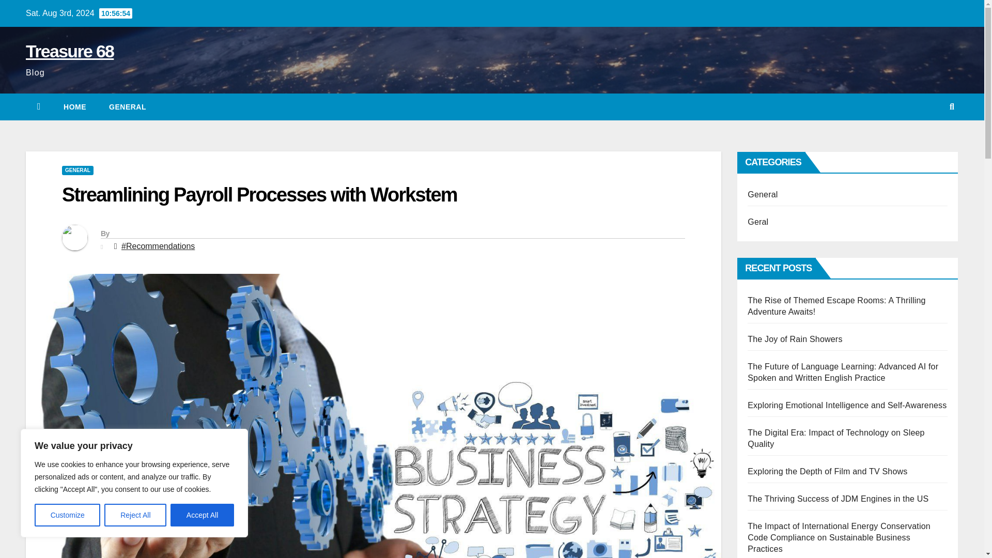 The height and width of the screenshot is (558, 992). What do you see at coordinates (67, 515) in the screenshot?
I see `Customize` at bounding box center [67, 515].